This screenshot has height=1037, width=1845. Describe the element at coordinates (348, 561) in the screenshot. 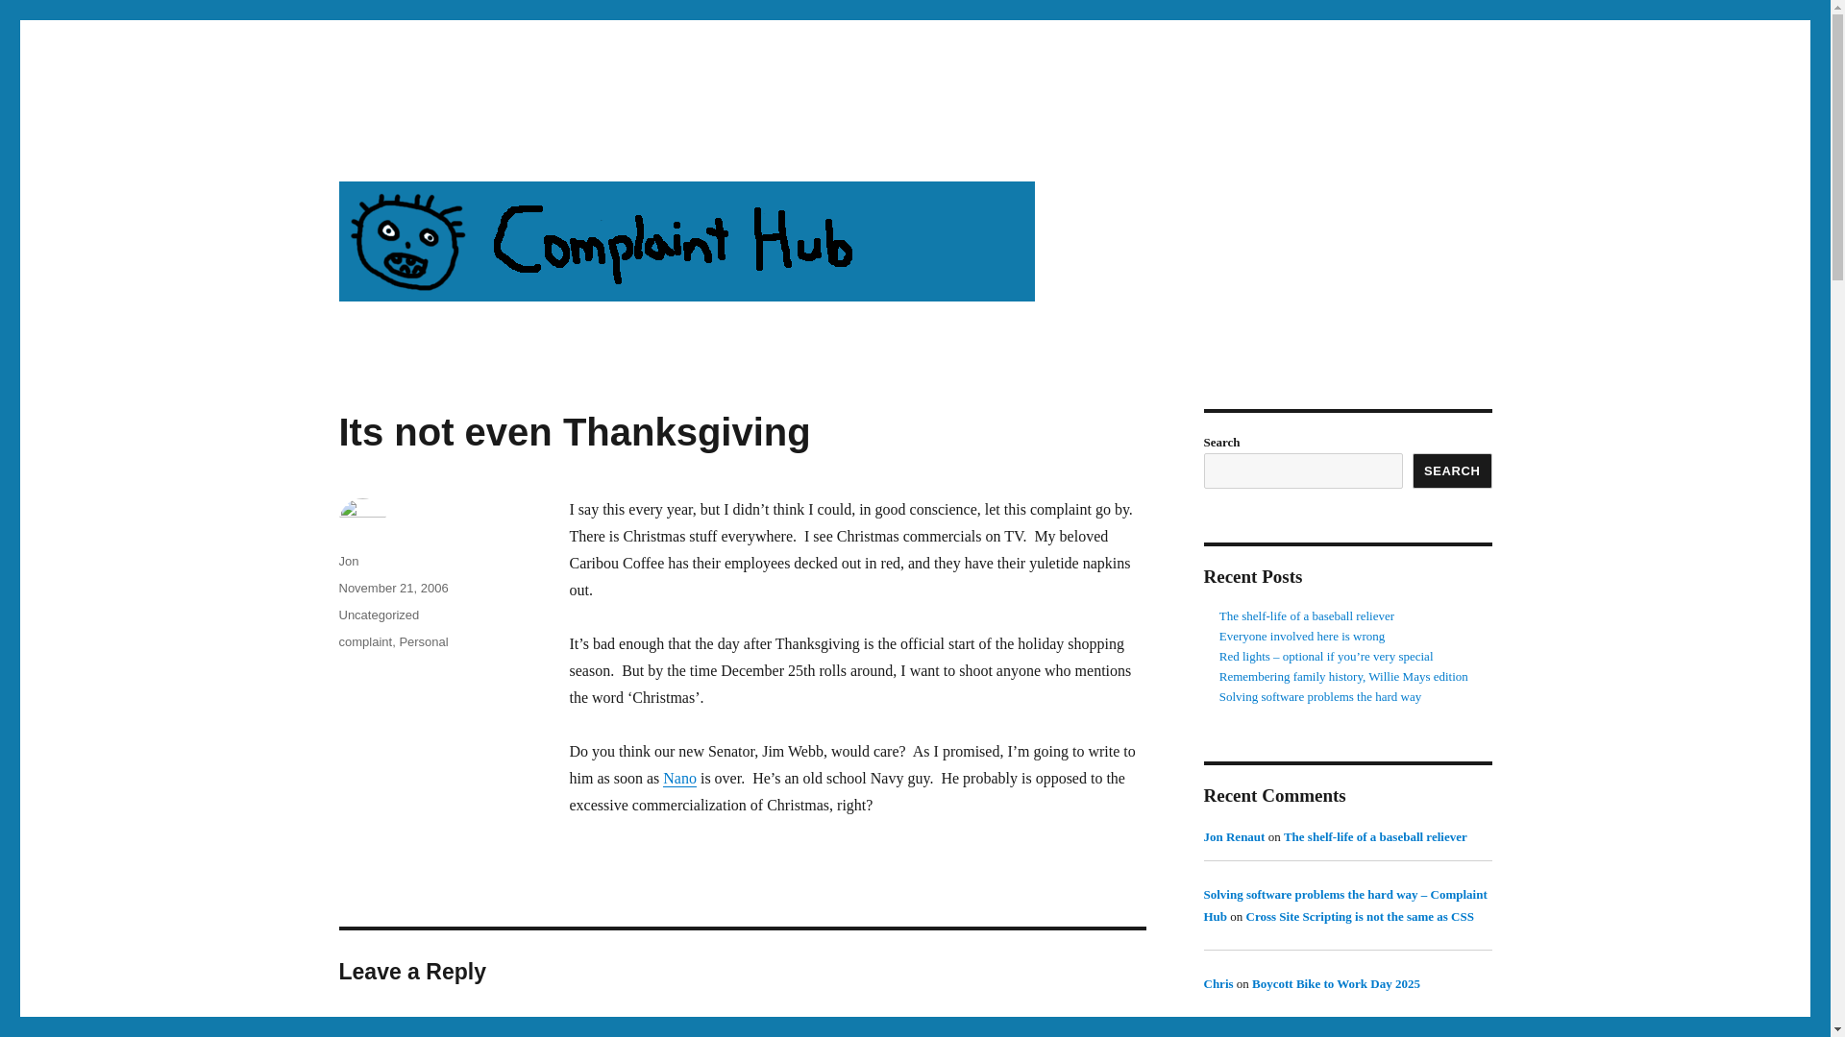

I see `Jon` at that location.